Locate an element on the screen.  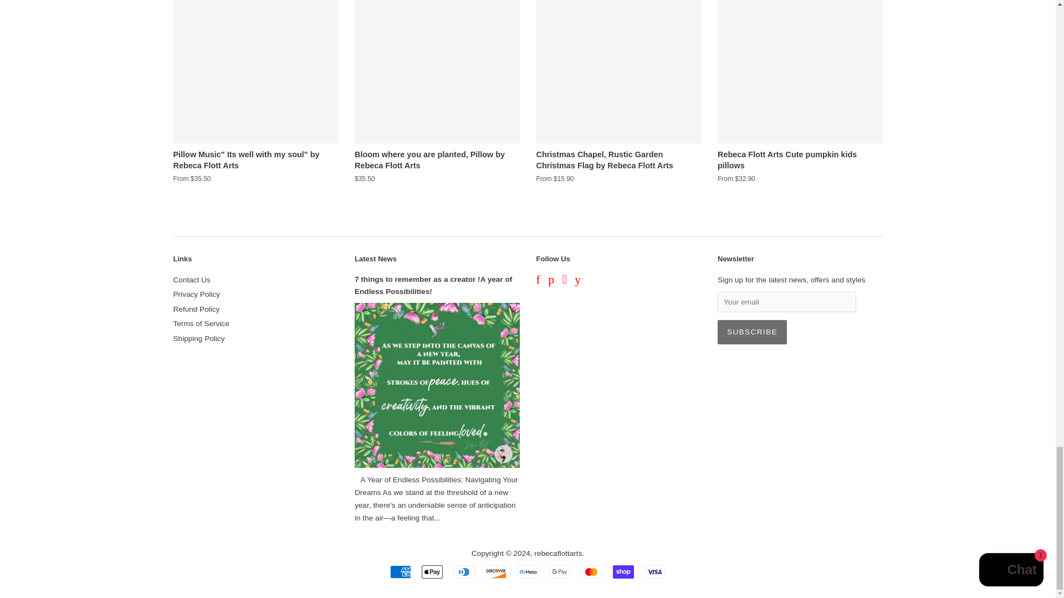
Discover is located at coordinates (495, 571).